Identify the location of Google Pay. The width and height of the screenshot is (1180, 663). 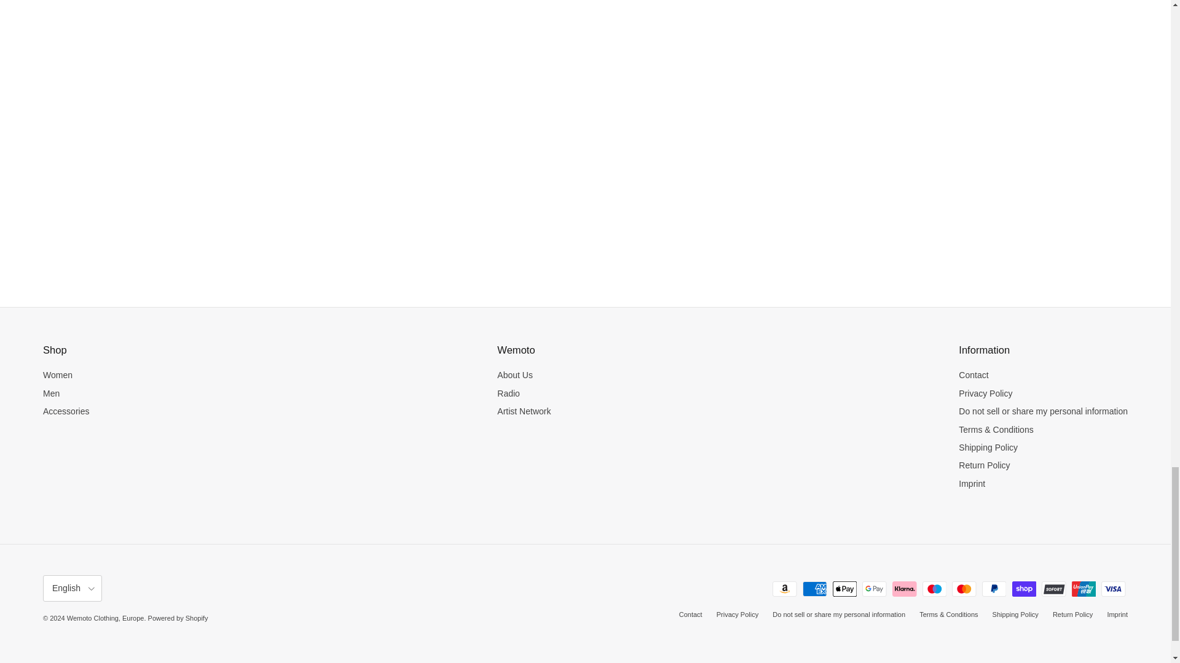
(874, 589).